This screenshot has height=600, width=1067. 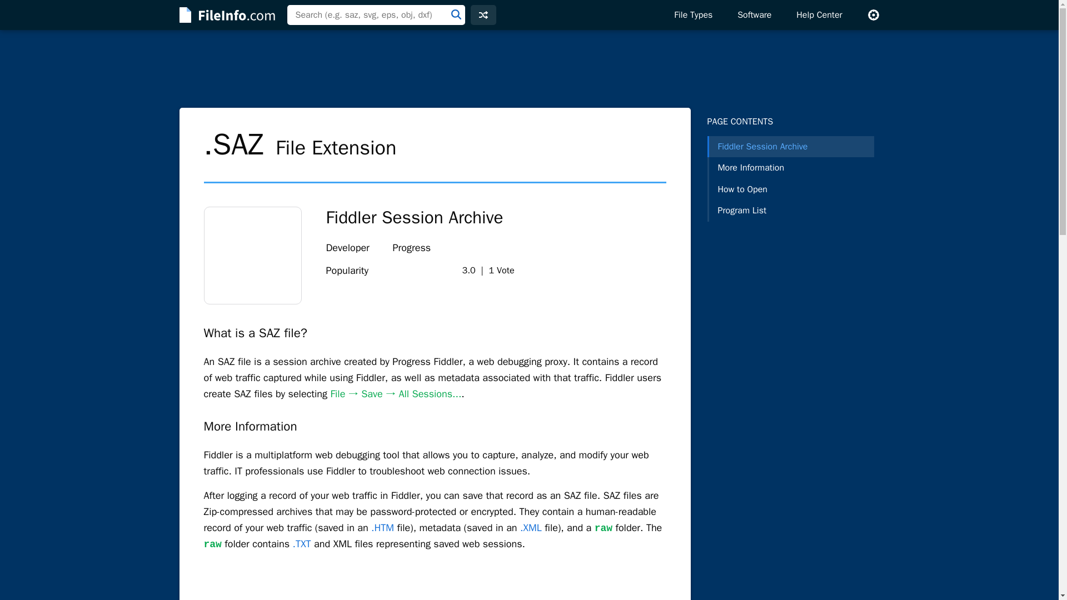 What do you see at coordinates (692, 15) in the screenshot?
I see `File Types` at bounding box center [692, 15].